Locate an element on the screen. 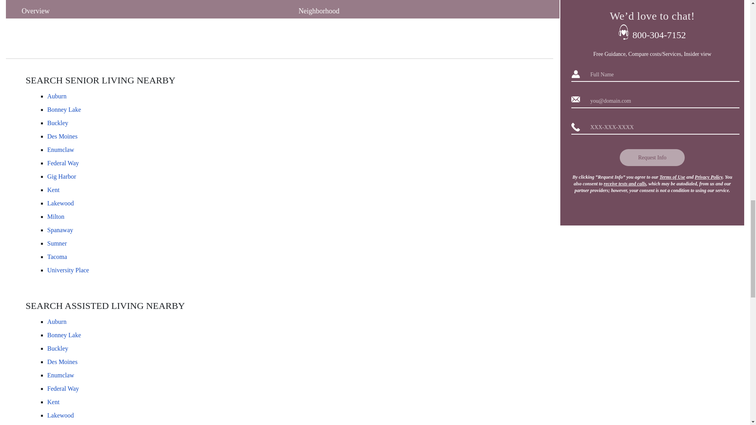  Auburn is located at coordinates (57, 321).